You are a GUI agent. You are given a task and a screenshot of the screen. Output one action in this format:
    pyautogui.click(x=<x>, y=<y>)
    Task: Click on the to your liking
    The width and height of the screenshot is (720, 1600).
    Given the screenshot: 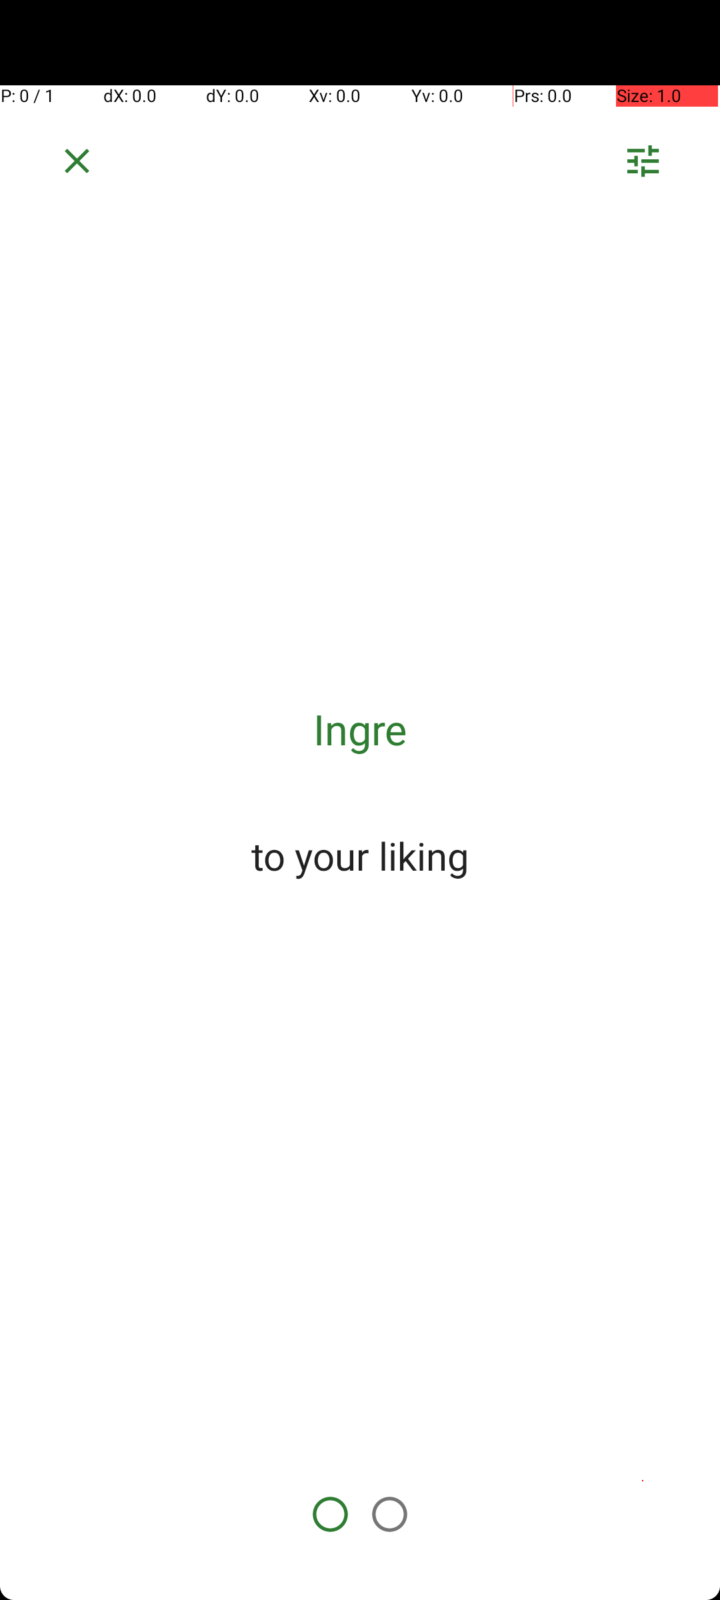 What is the action you would take?
    pyautogui.click(x=360, y=855)
    